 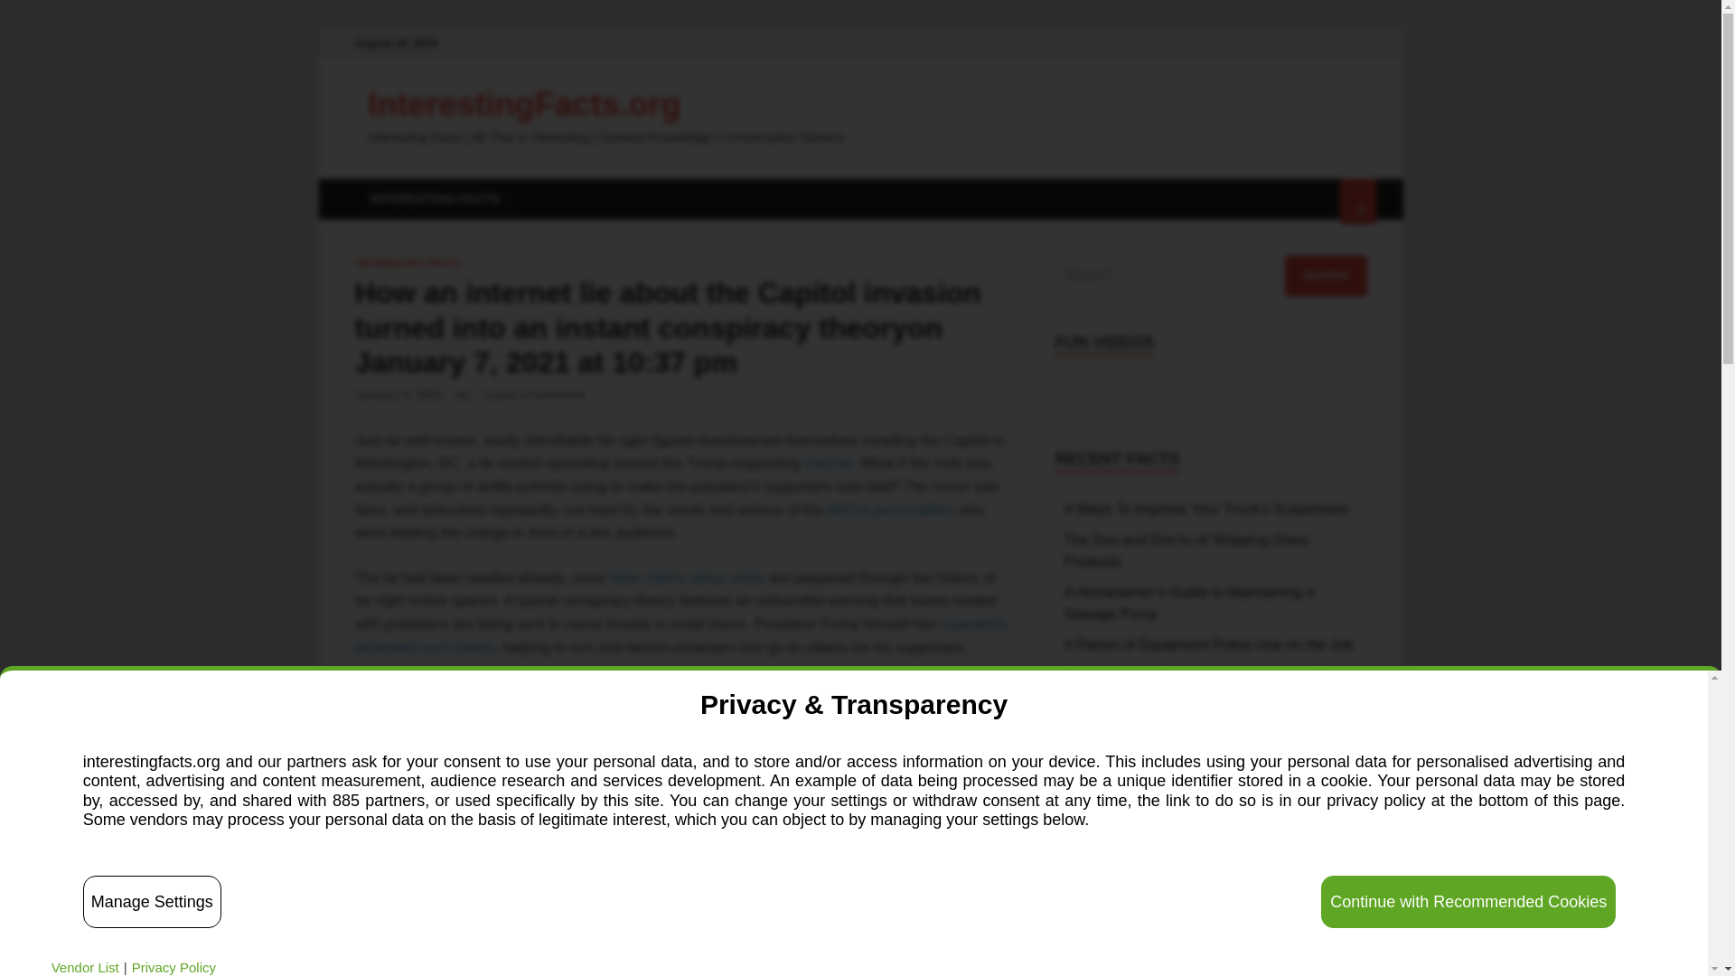 What do you see at coordinates (941, 819) in the screenshot?
I see `people` at bounding box center [941, 819].